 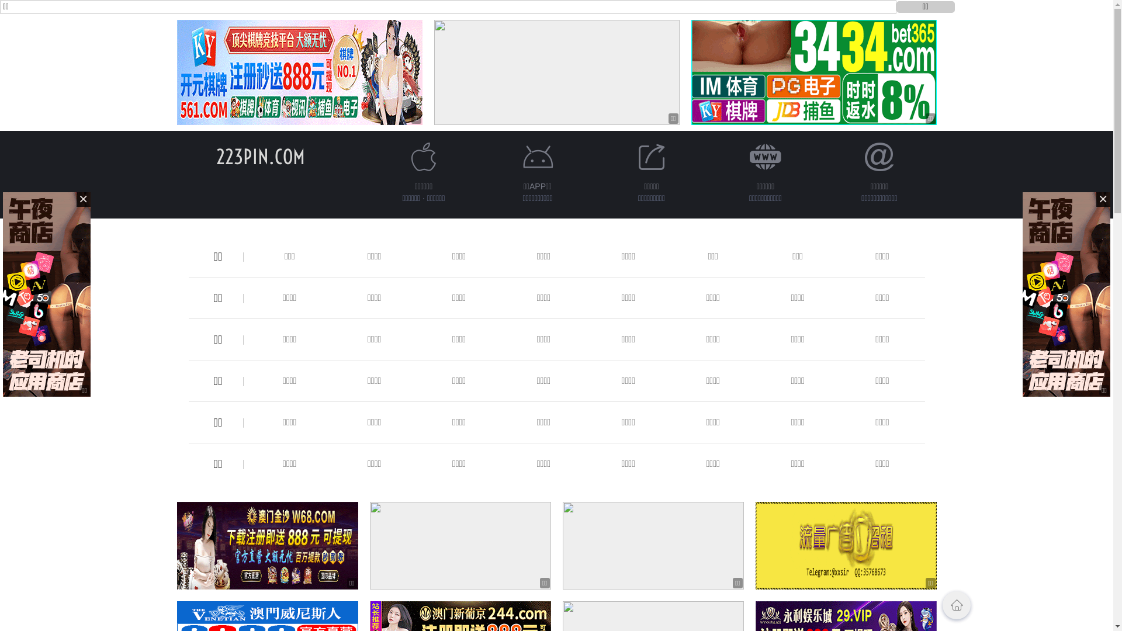 What do you see at coordinates (261, 157) in the screenshot?
I see `223PIN.COM` at bounding box center [261, 157].